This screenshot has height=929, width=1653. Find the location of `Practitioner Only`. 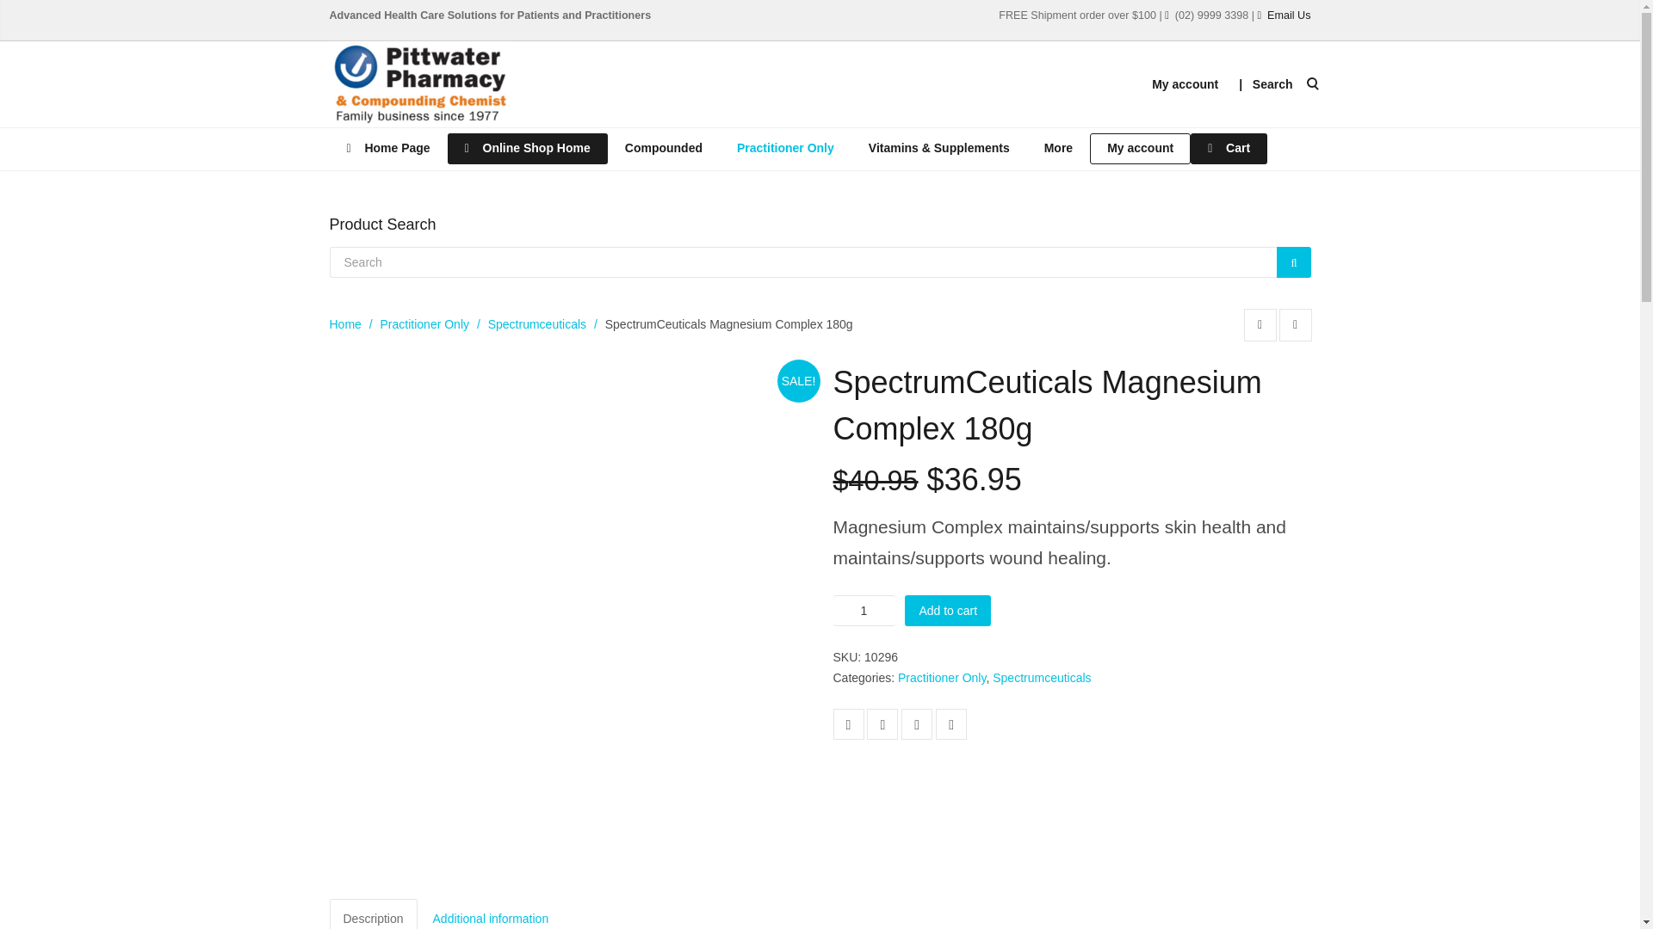

Practitioner Only is located at coordinates (785, 148).